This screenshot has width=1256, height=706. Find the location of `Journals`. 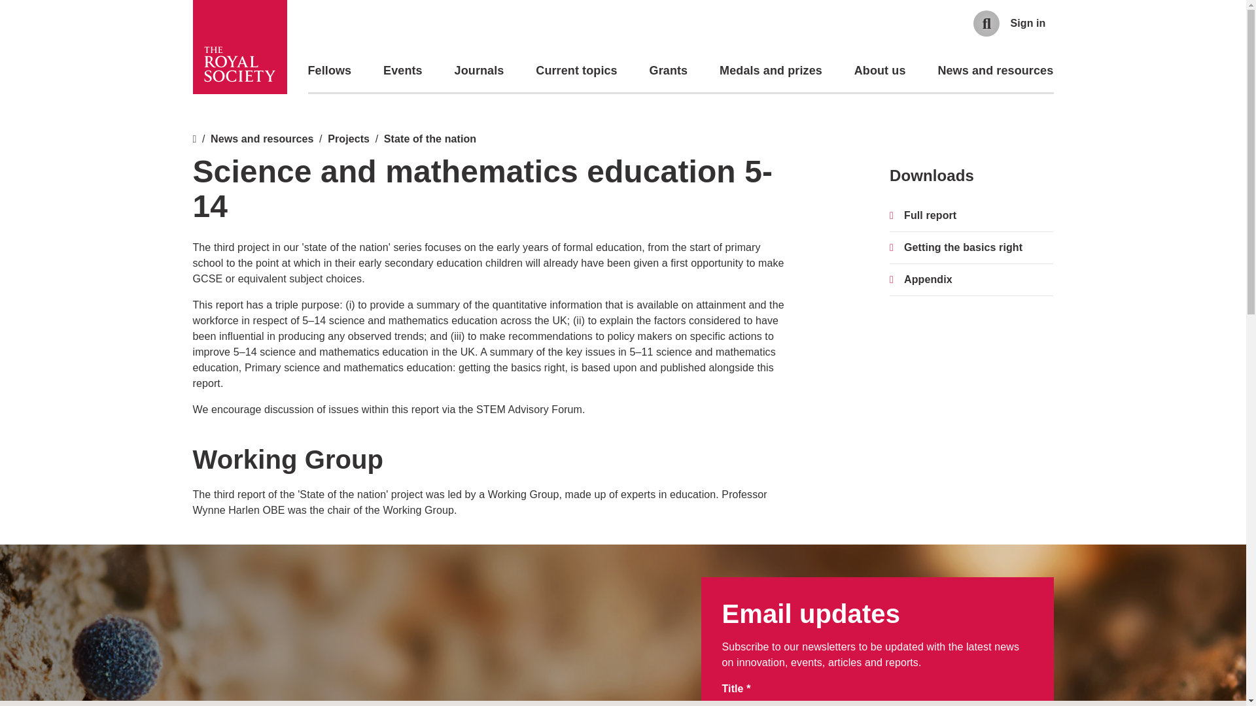

Journals is located at coordinates (480, 71).